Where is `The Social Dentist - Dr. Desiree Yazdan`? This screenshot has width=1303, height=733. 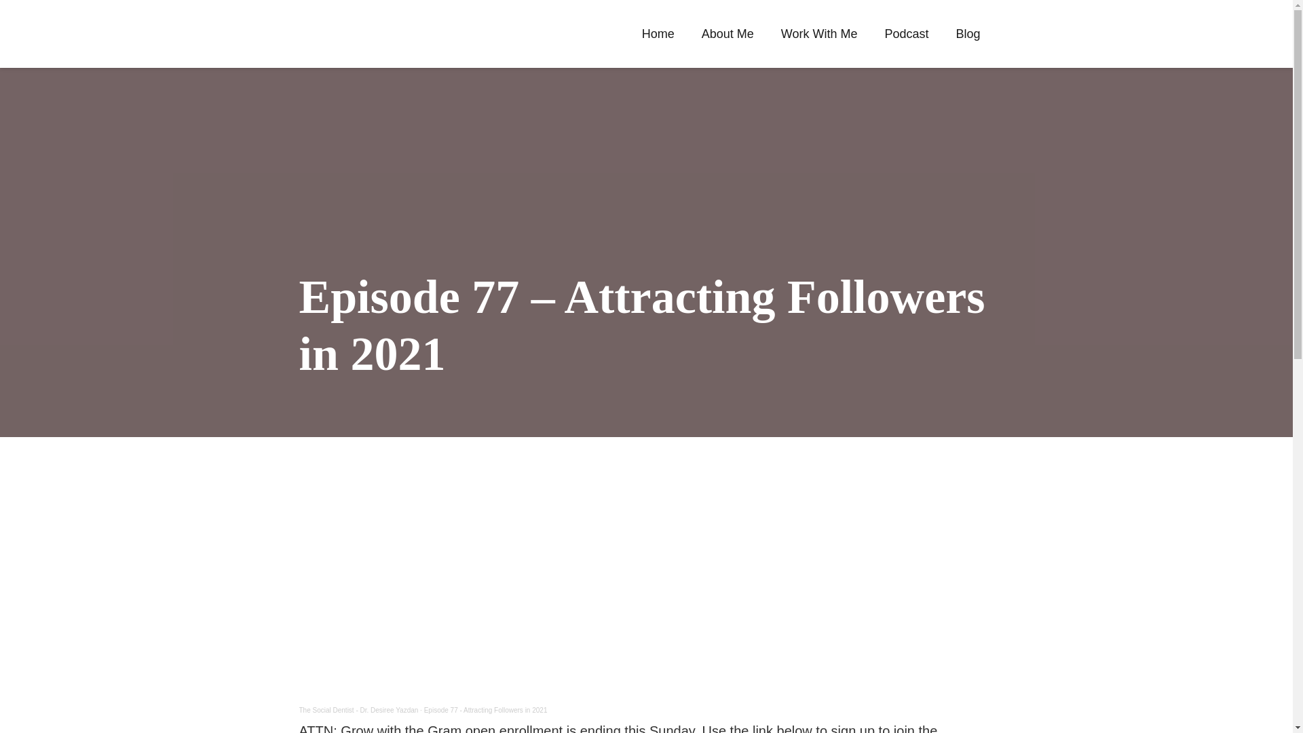 The Social Dentist - Dr. Desiree Yazdan is located at coordinates (358, 710).